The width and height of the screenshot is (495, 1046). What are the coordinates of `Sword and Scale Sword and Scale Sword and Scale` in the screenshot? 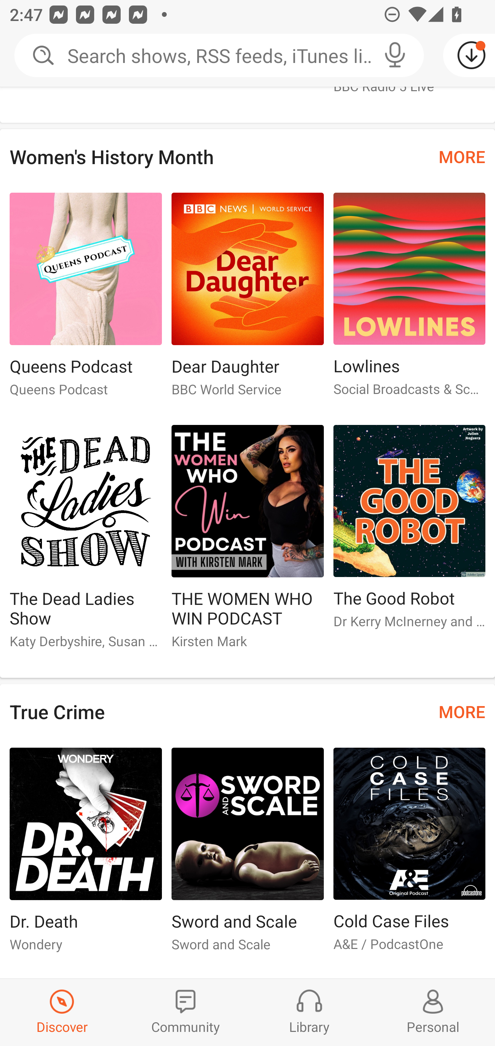 It's located at (247, 855).